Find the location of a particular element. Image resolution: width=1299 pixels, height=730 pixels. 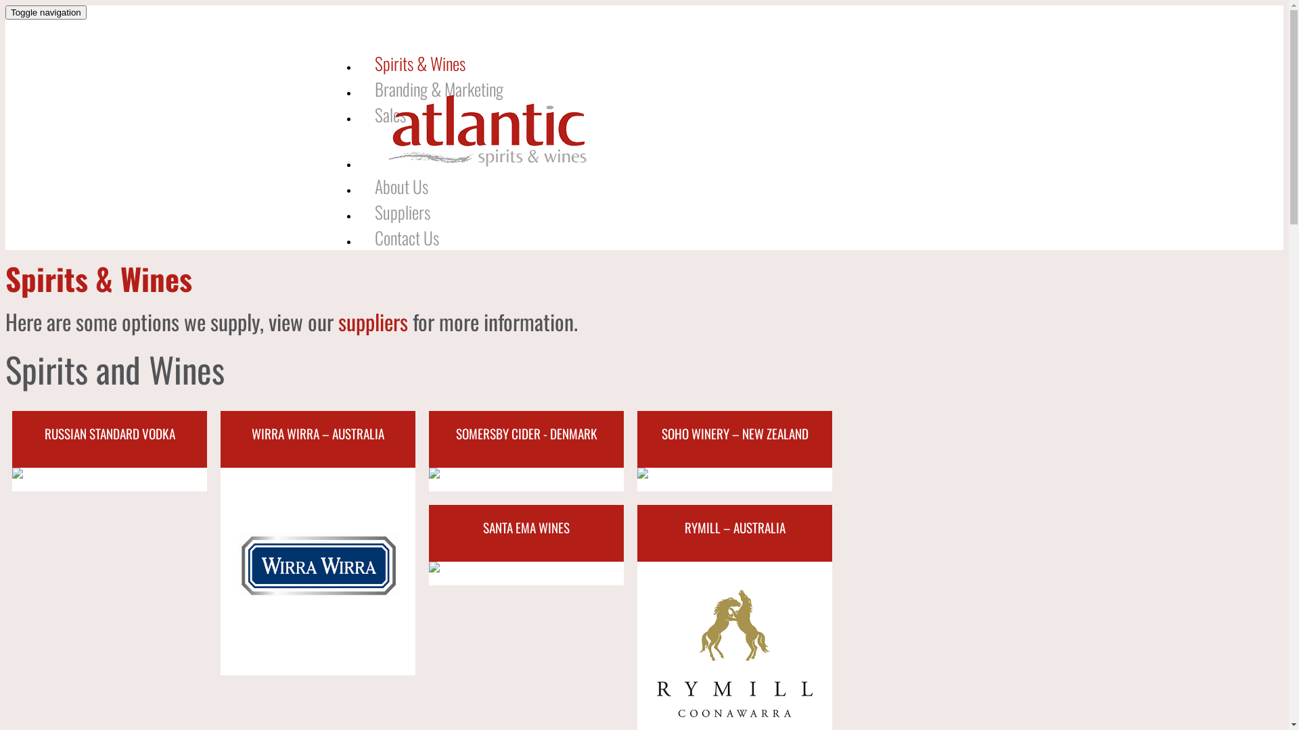

Toggle navigation is located at coordinates (46, 12).